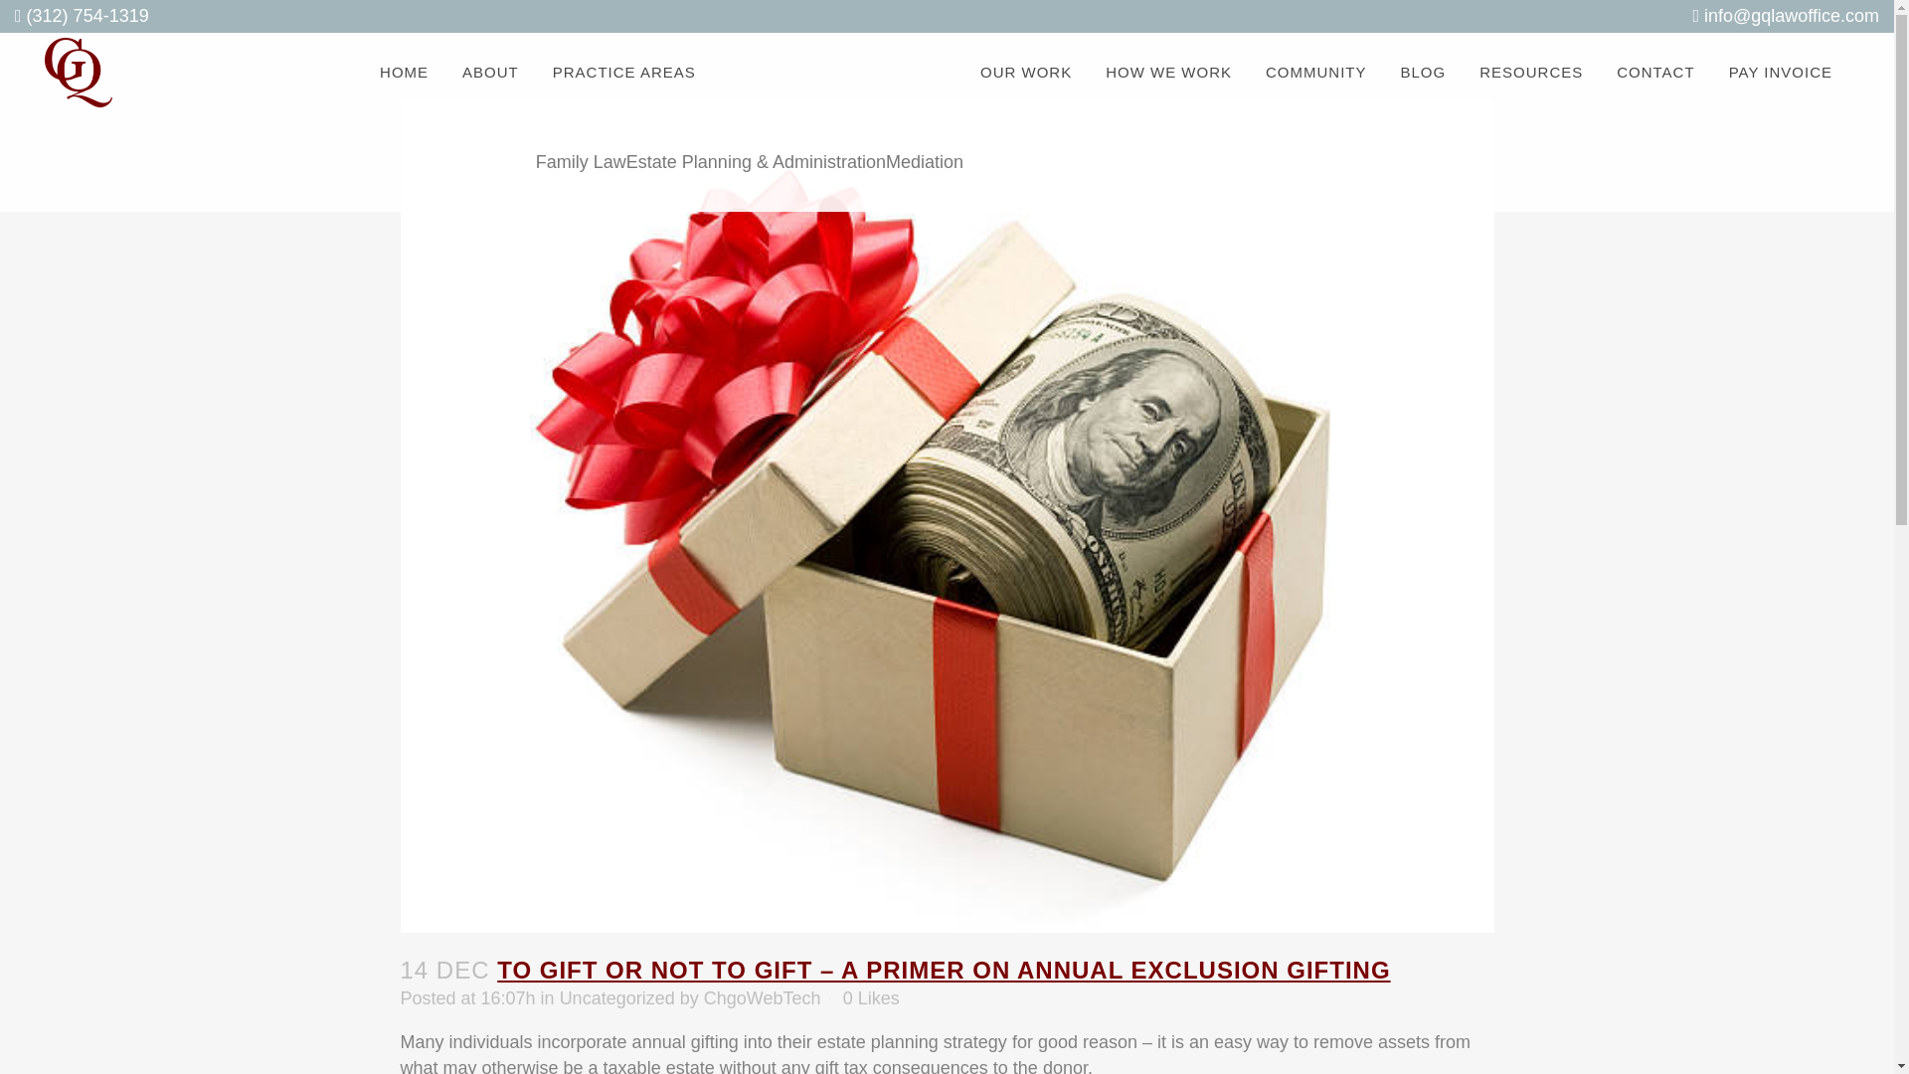  I want to click on CONTACT, so click(1654, 73).